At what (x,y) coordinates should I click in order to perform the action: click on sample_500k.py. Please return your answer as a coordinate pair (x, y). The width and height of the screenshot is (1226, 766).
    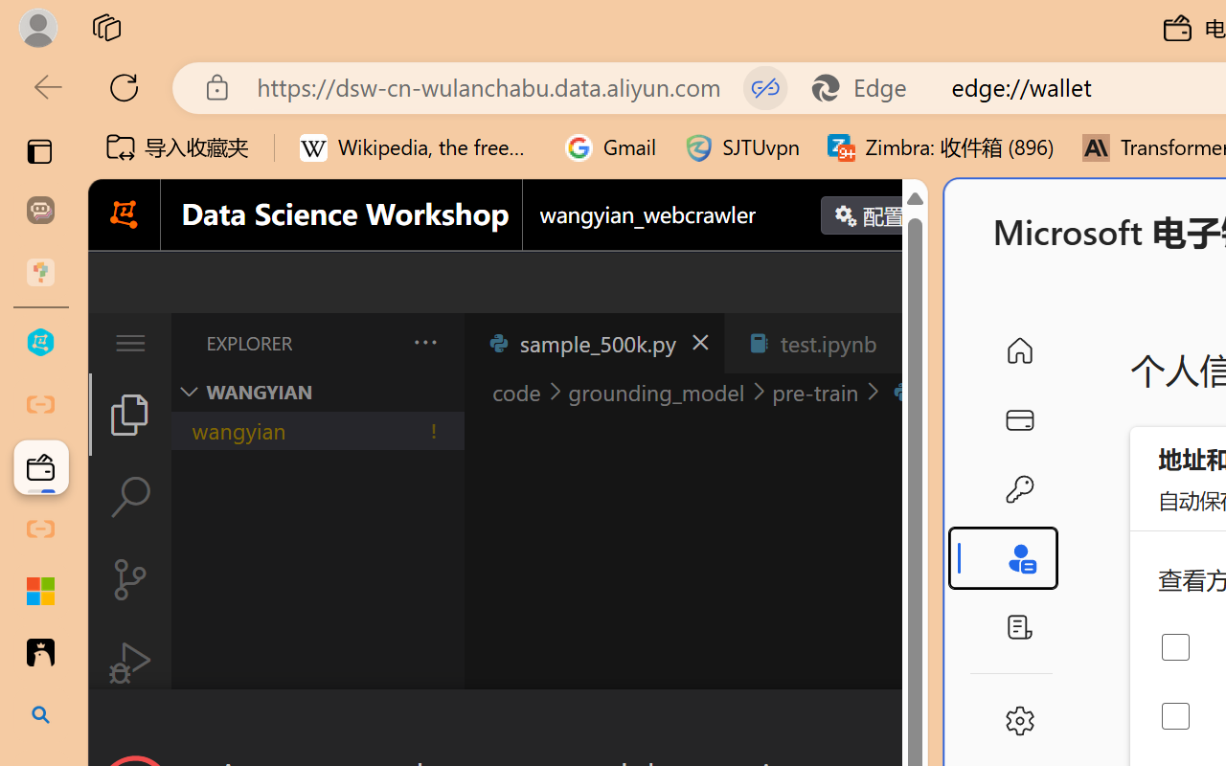
    Looking at the image, I should click on (594, 343).